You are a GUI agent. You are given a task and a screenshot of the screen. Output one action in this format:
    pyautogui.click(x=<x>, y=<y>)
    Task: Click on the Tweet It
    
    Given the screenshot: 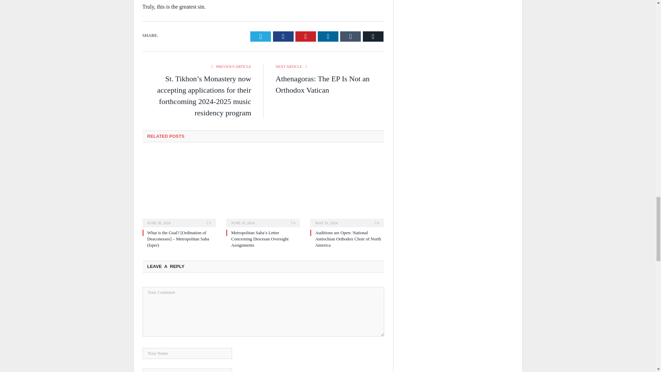 What is the action you would take?
    pyautogui.click(x=261, y=36)
    